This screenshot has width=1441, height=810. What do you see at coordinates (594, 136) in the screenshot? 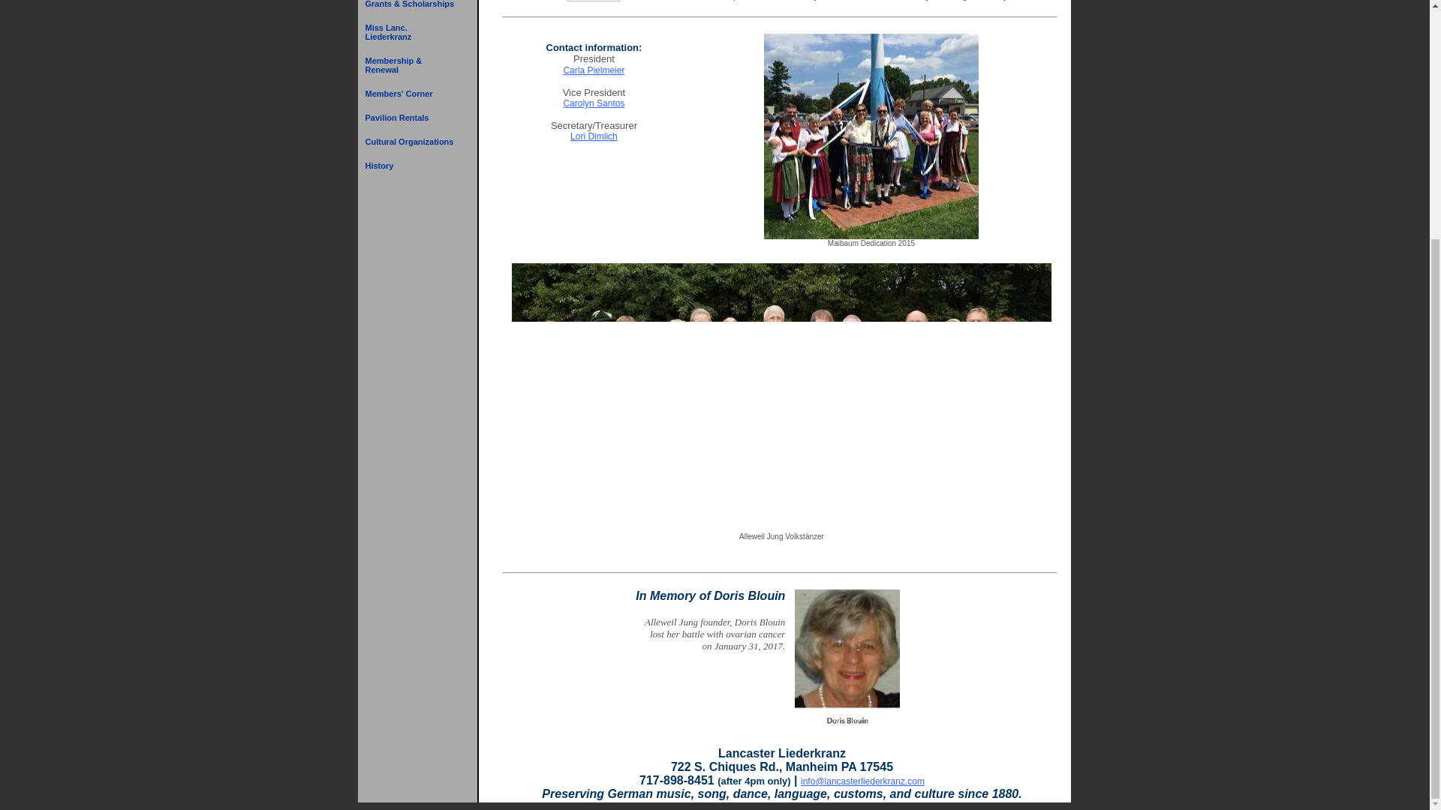
I see `Lori Dimlich` at bounding box center [594, 136].